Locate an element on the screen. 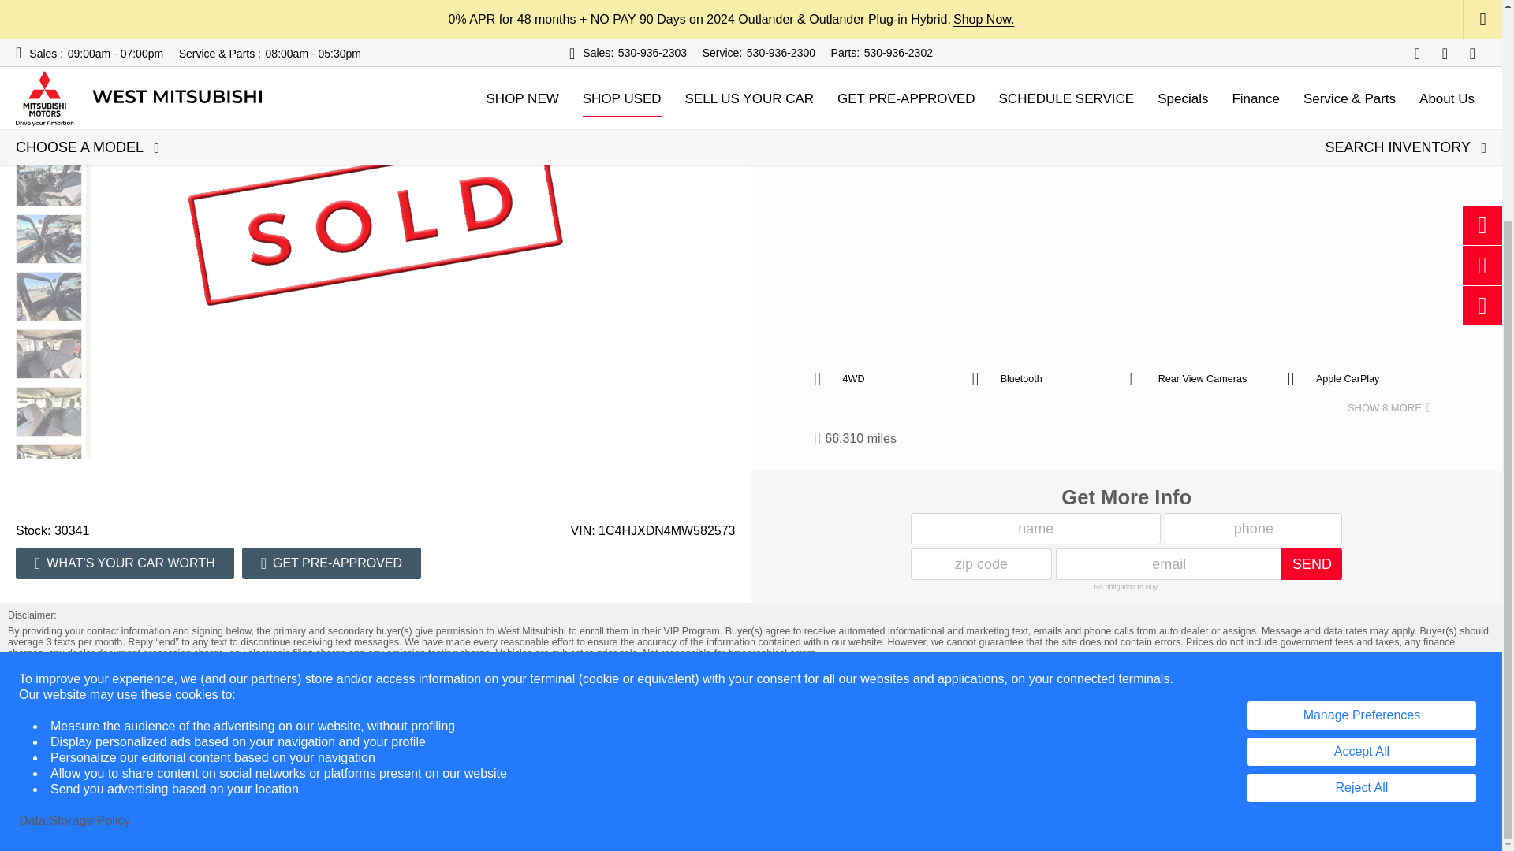 Image resolution: width=1514 pixels, height=851 pixels. Accept All is located at coordinates (1361, 464).